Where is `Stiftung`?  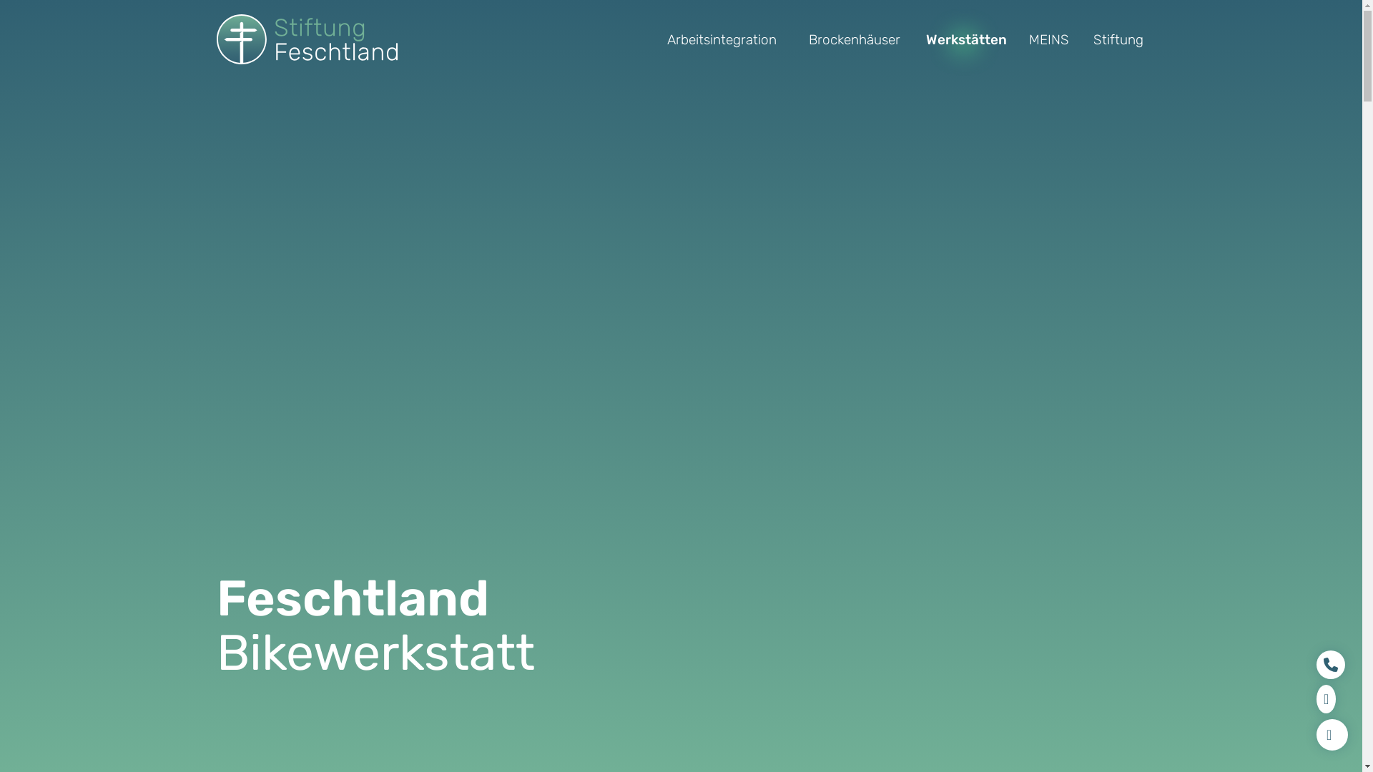
Stiftung is located at coordinates (1118, 39).